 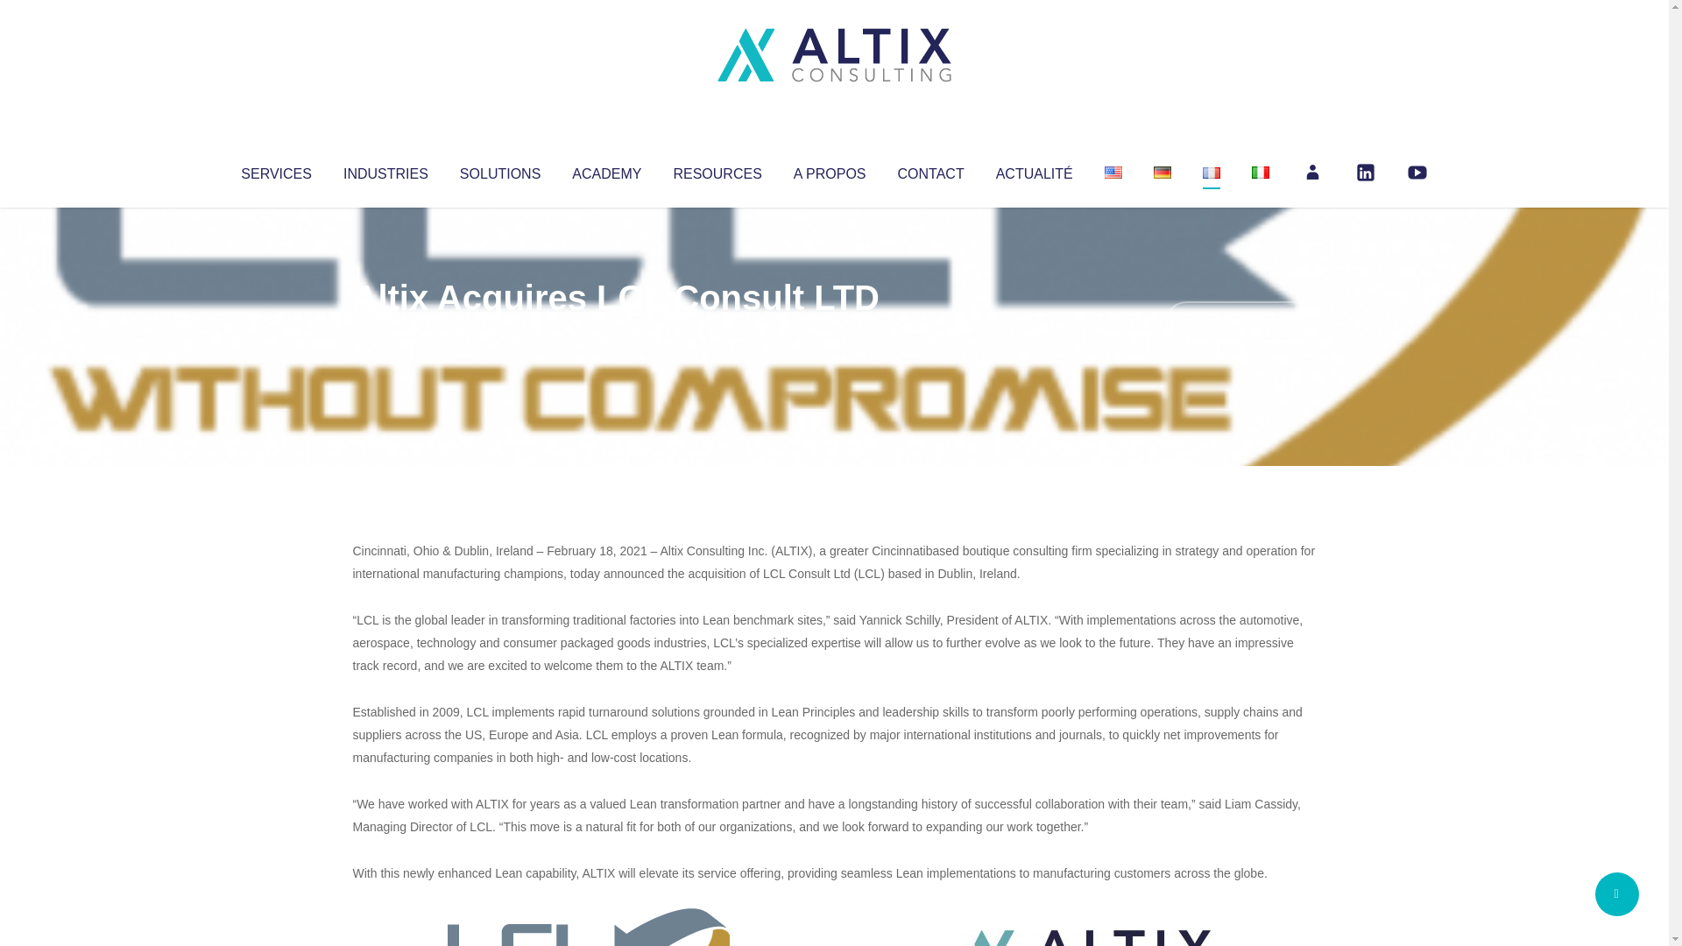 I want to click on RESOURCES, so click(x=717, y=170).